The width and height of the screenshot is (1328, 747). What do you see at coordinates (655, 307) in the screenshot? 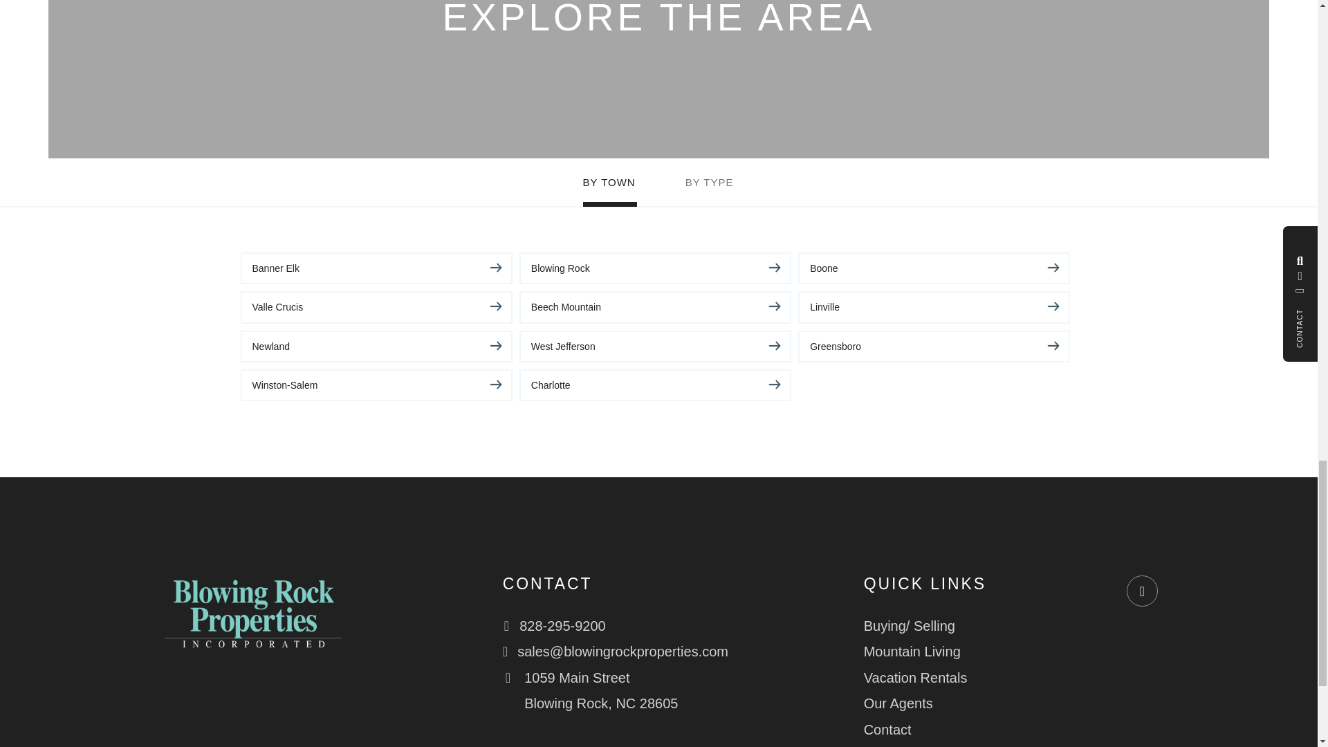
I see `Real Estate For Sale Beech Mountain NC` at bounding box center [655, 307].